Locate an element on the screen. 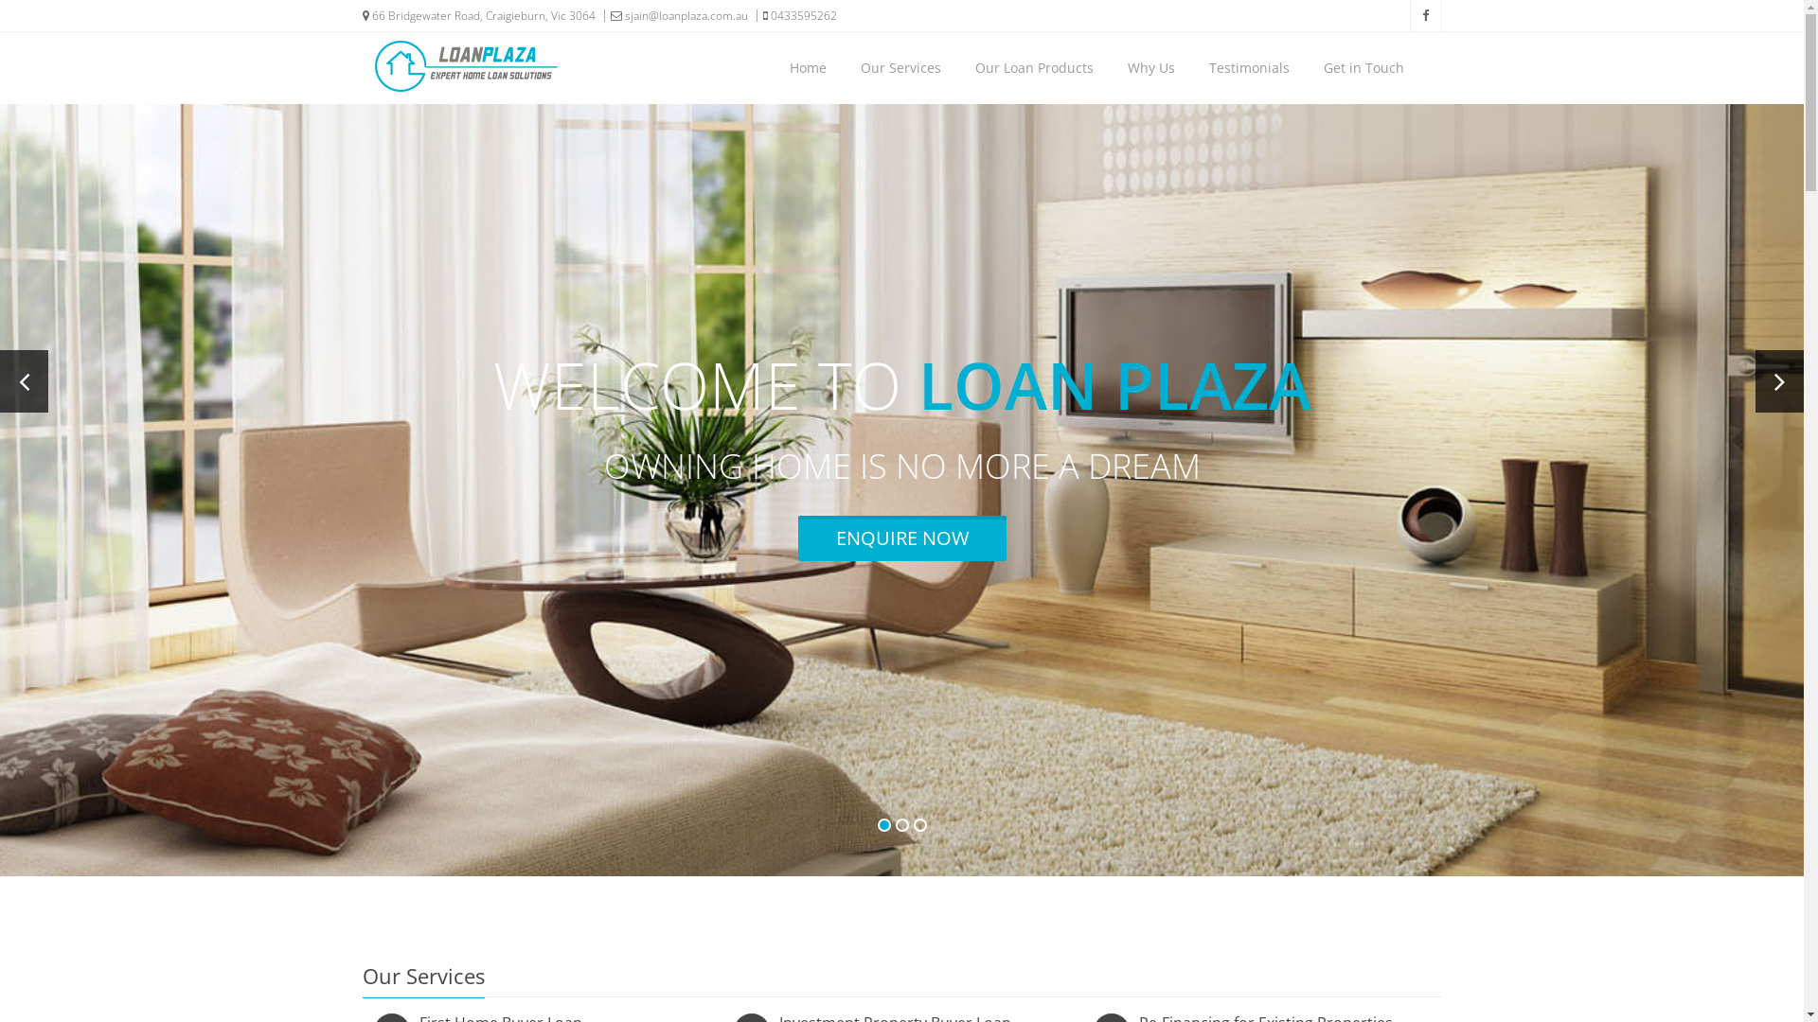 This screenshot has height=1022, width=1818. Why Us is located at coordinates (1151, 68).